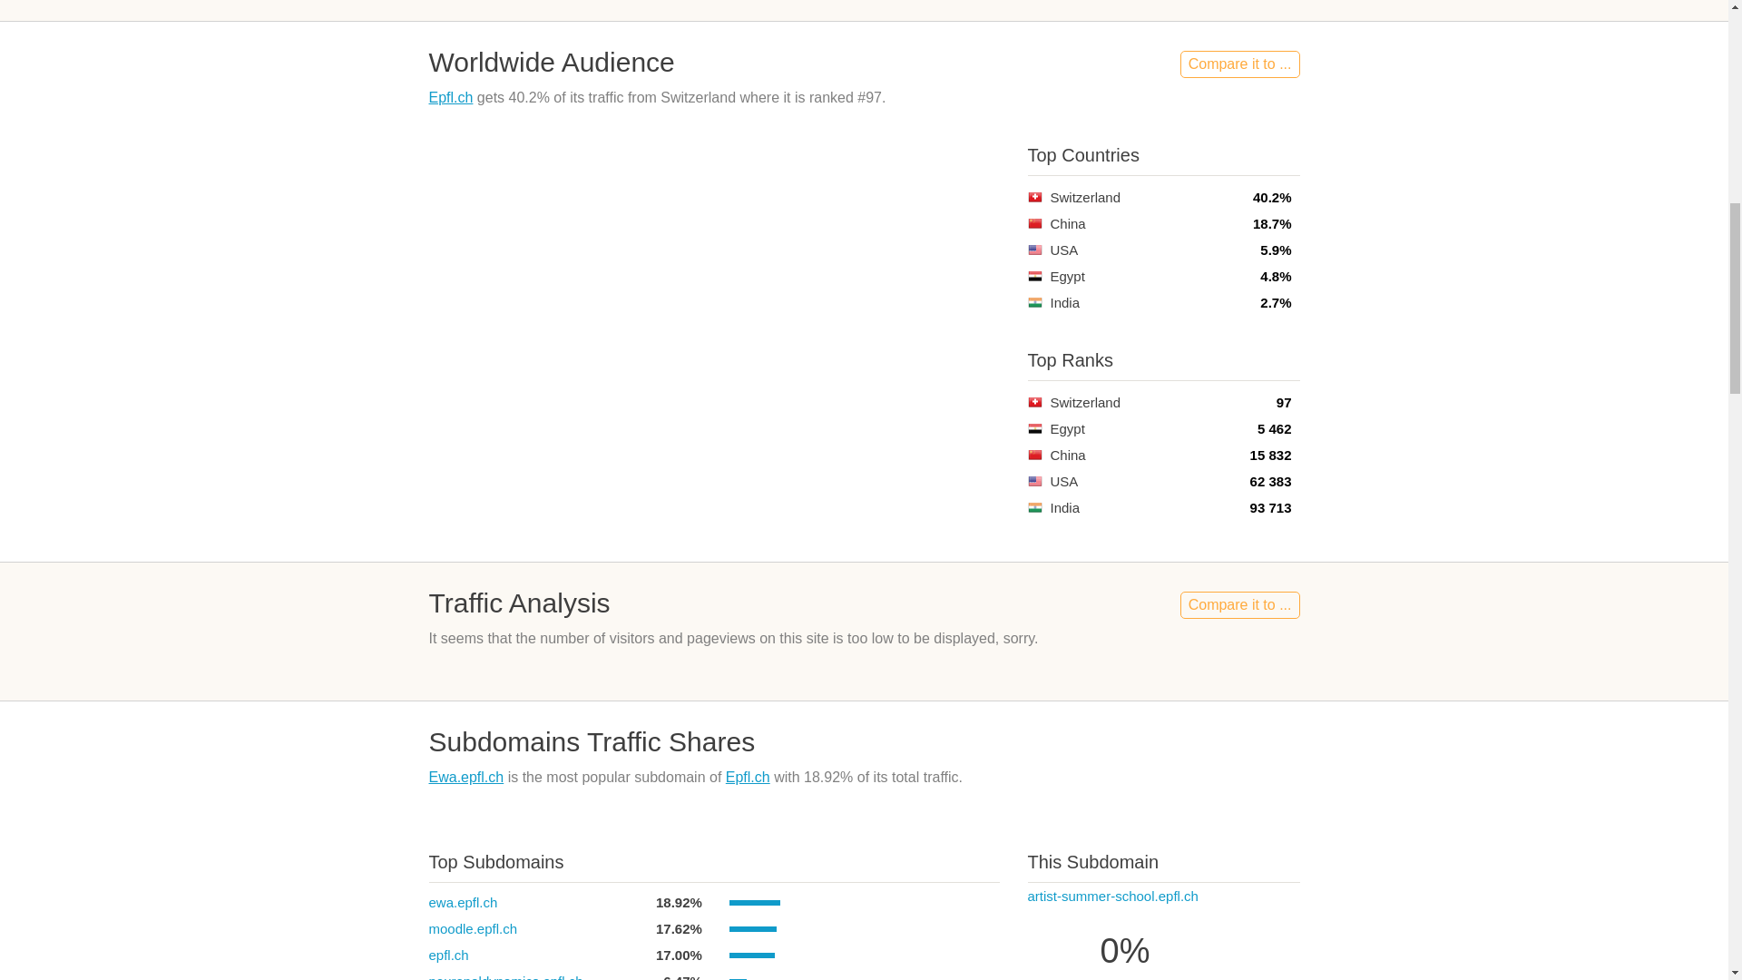 This screenshot has height=980, width=1742. I want to click on neuronaldynamics.epfl.ch, so click(504, 976).